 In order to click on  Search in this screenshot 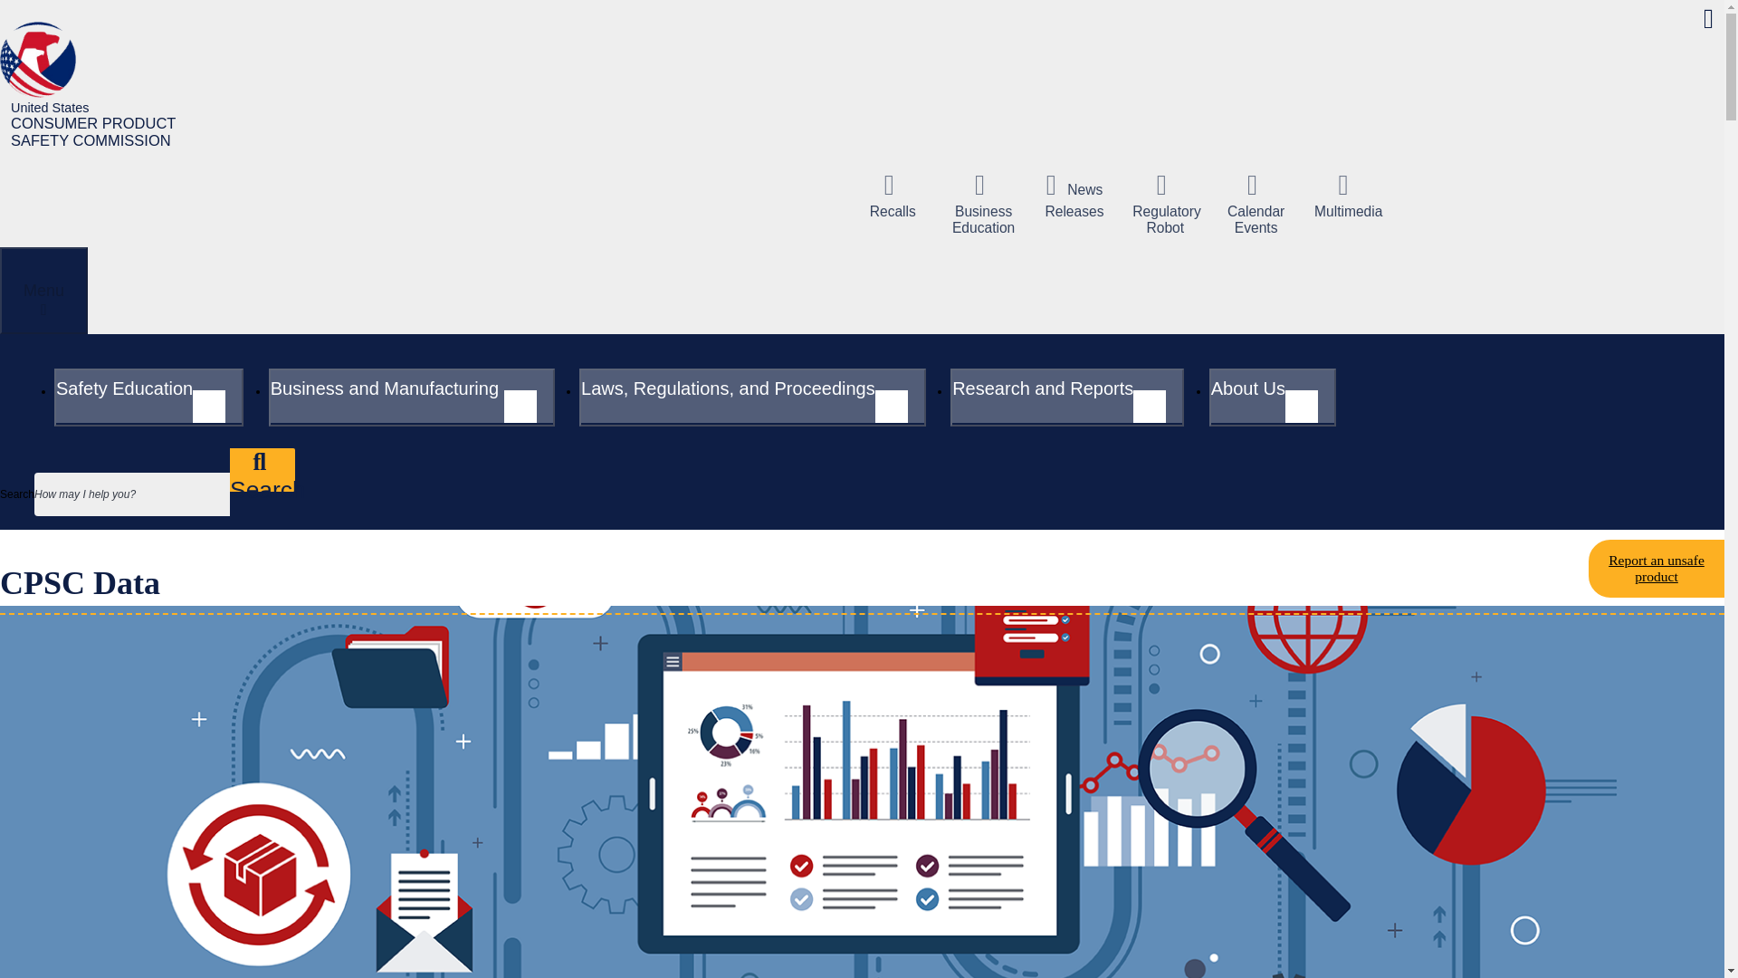, I will do `click(263, 469)`.